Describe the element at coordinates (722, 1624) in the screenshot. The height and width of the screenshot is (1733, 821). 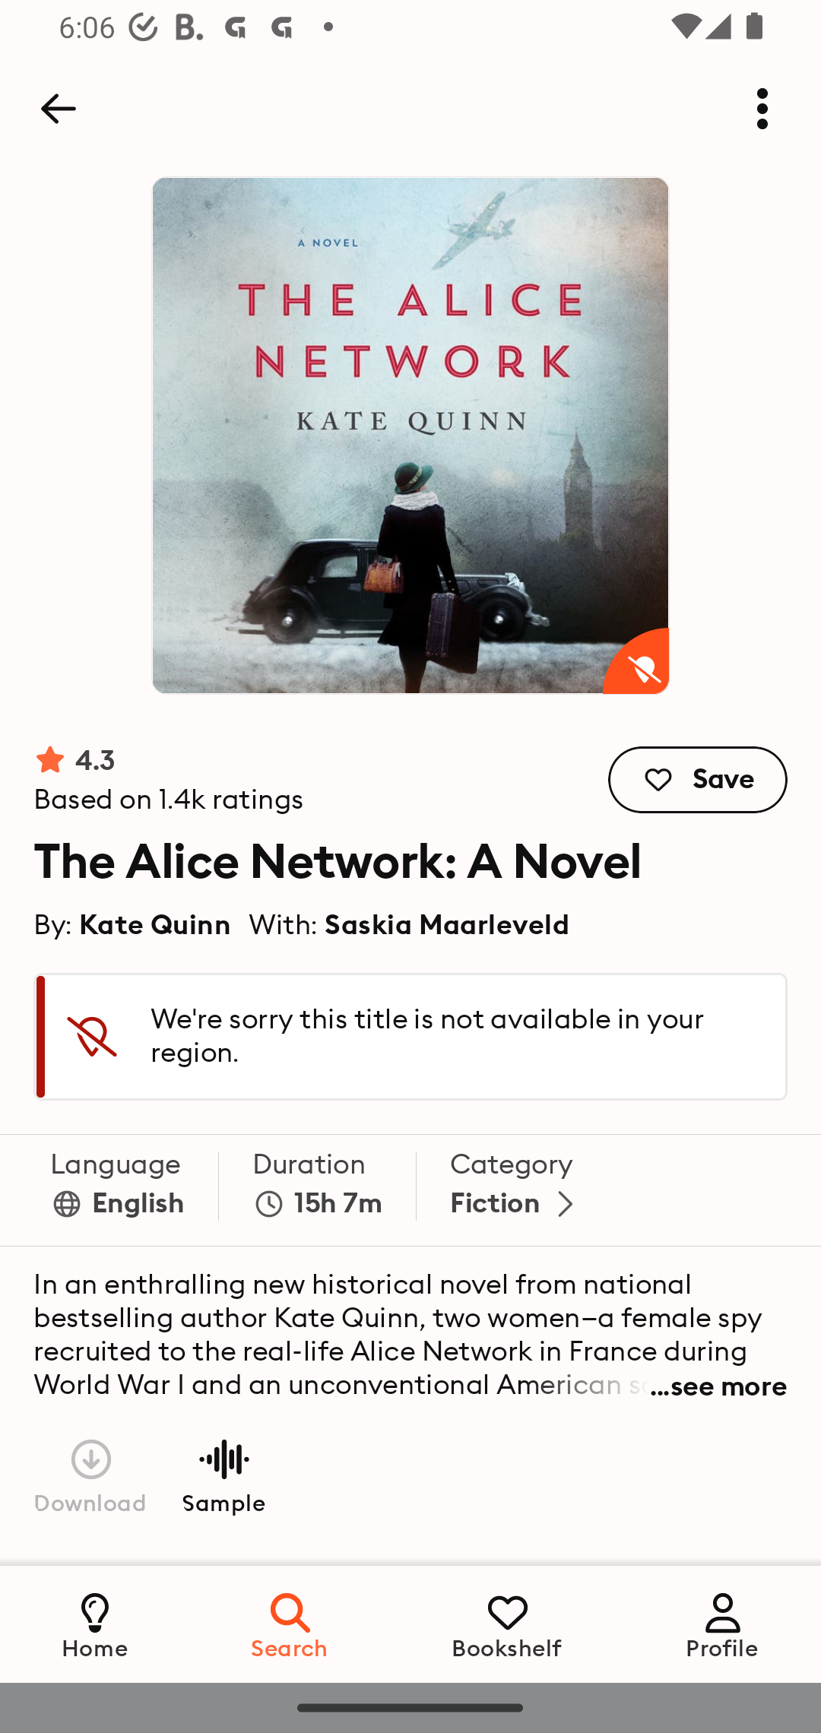
I see `Profile` at that location.